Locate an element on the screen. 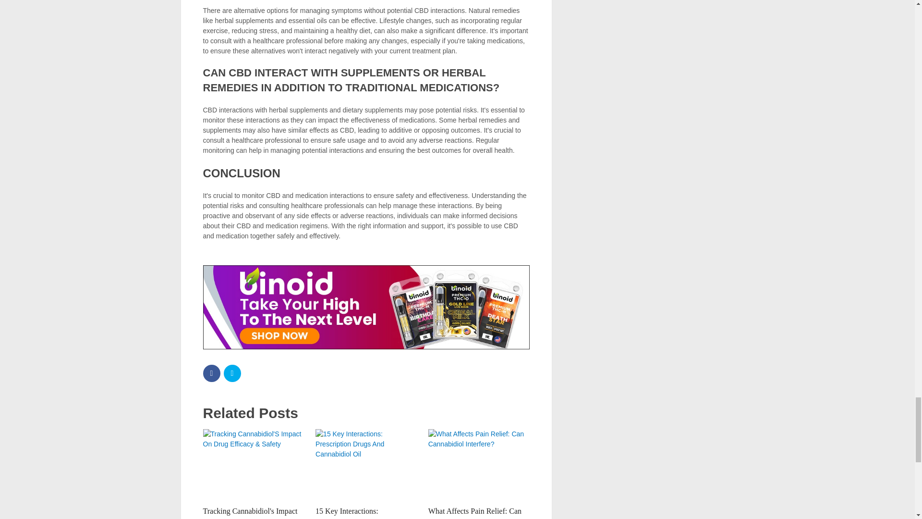 The height and width of the screenshot is (519, 922). 15 Key Interactions: Prescription Drugs and Cannabidiol Oil is located at coordinates (366, 465).